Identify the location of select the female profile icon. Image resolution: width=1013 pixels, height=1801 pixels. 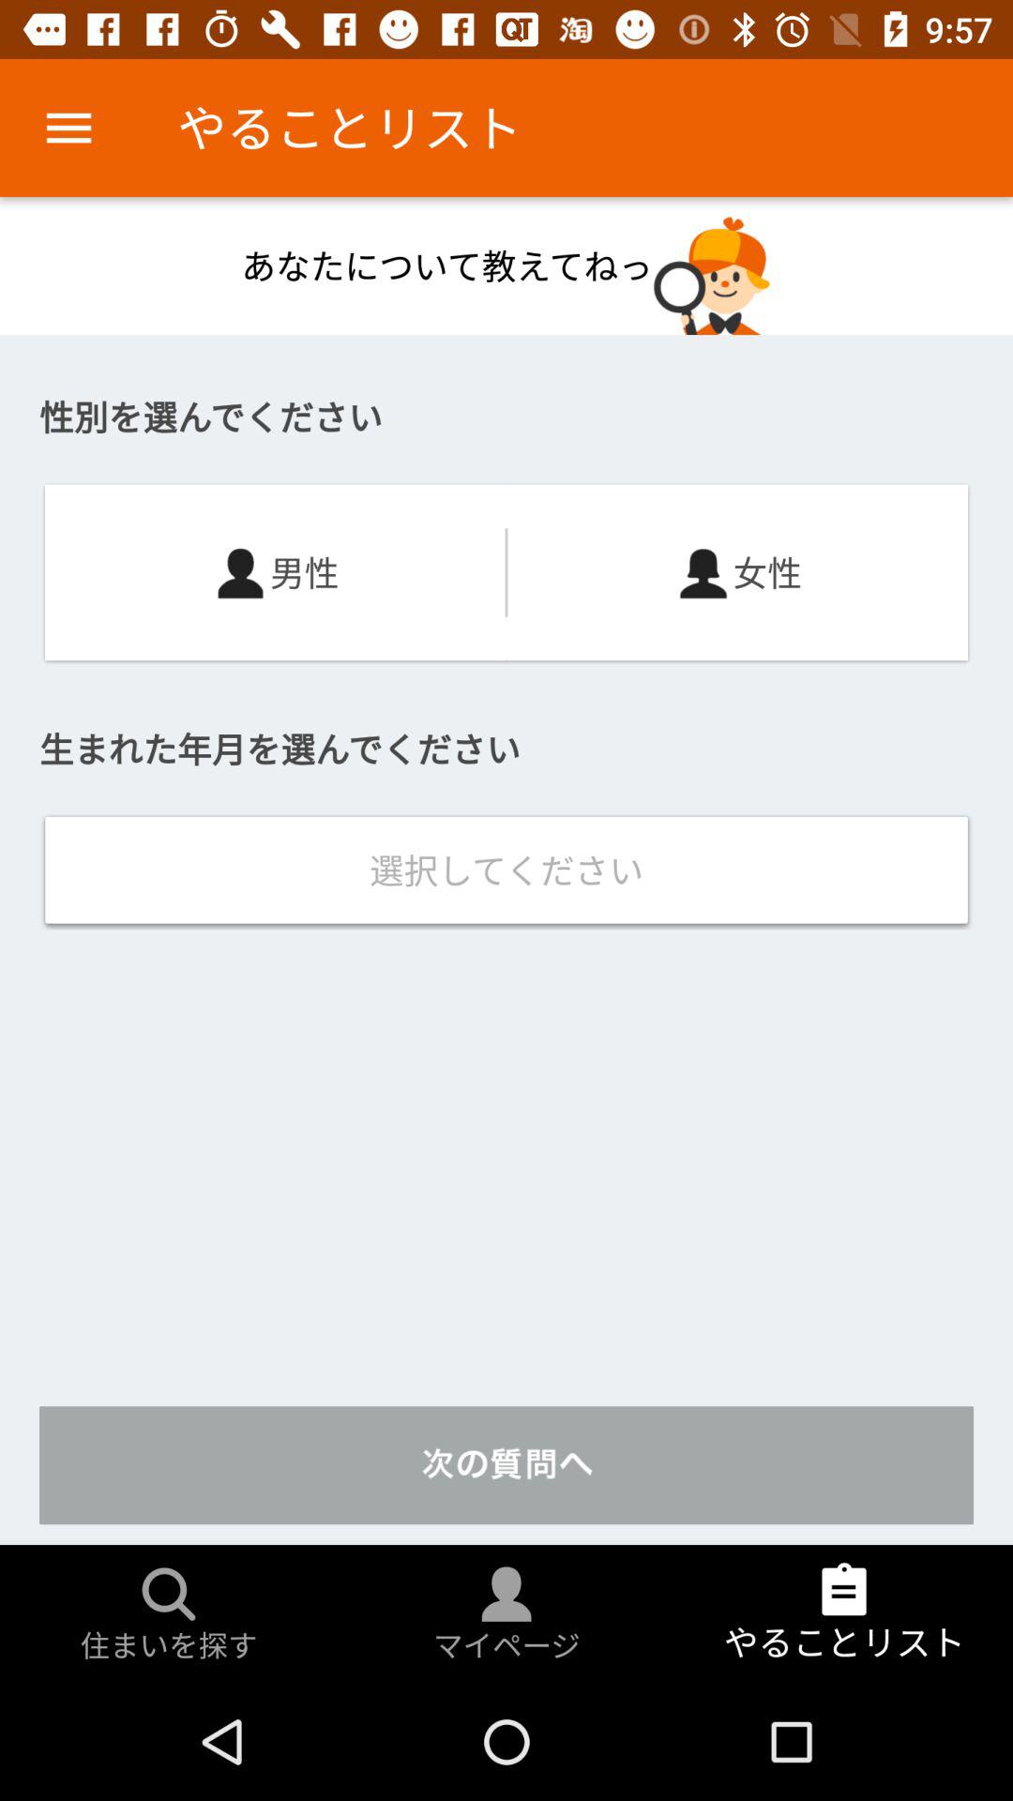
(703, 572).